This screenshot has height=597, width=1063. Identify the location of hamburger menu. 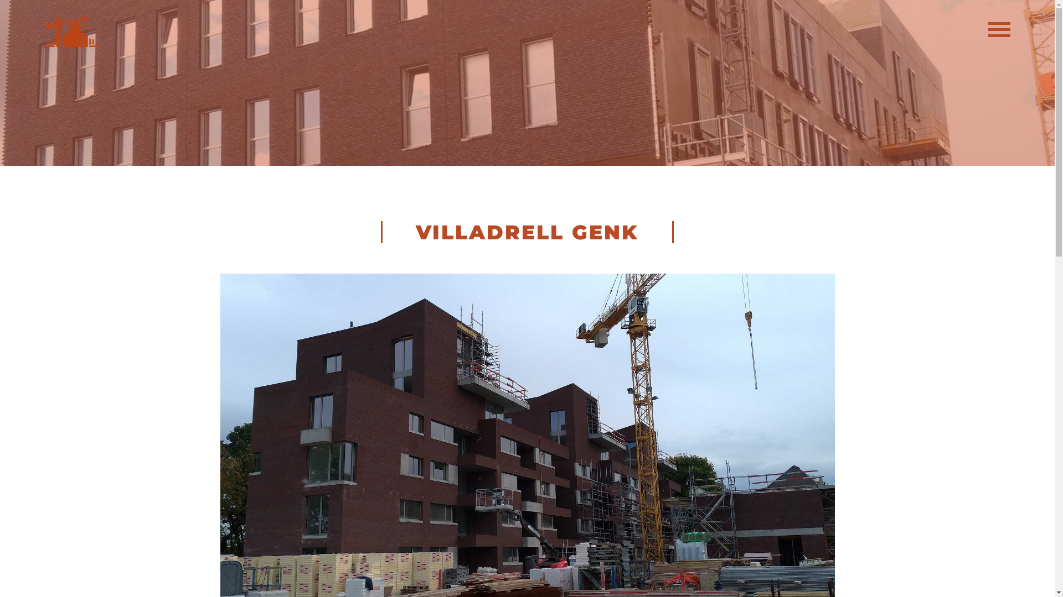
(999, 33).